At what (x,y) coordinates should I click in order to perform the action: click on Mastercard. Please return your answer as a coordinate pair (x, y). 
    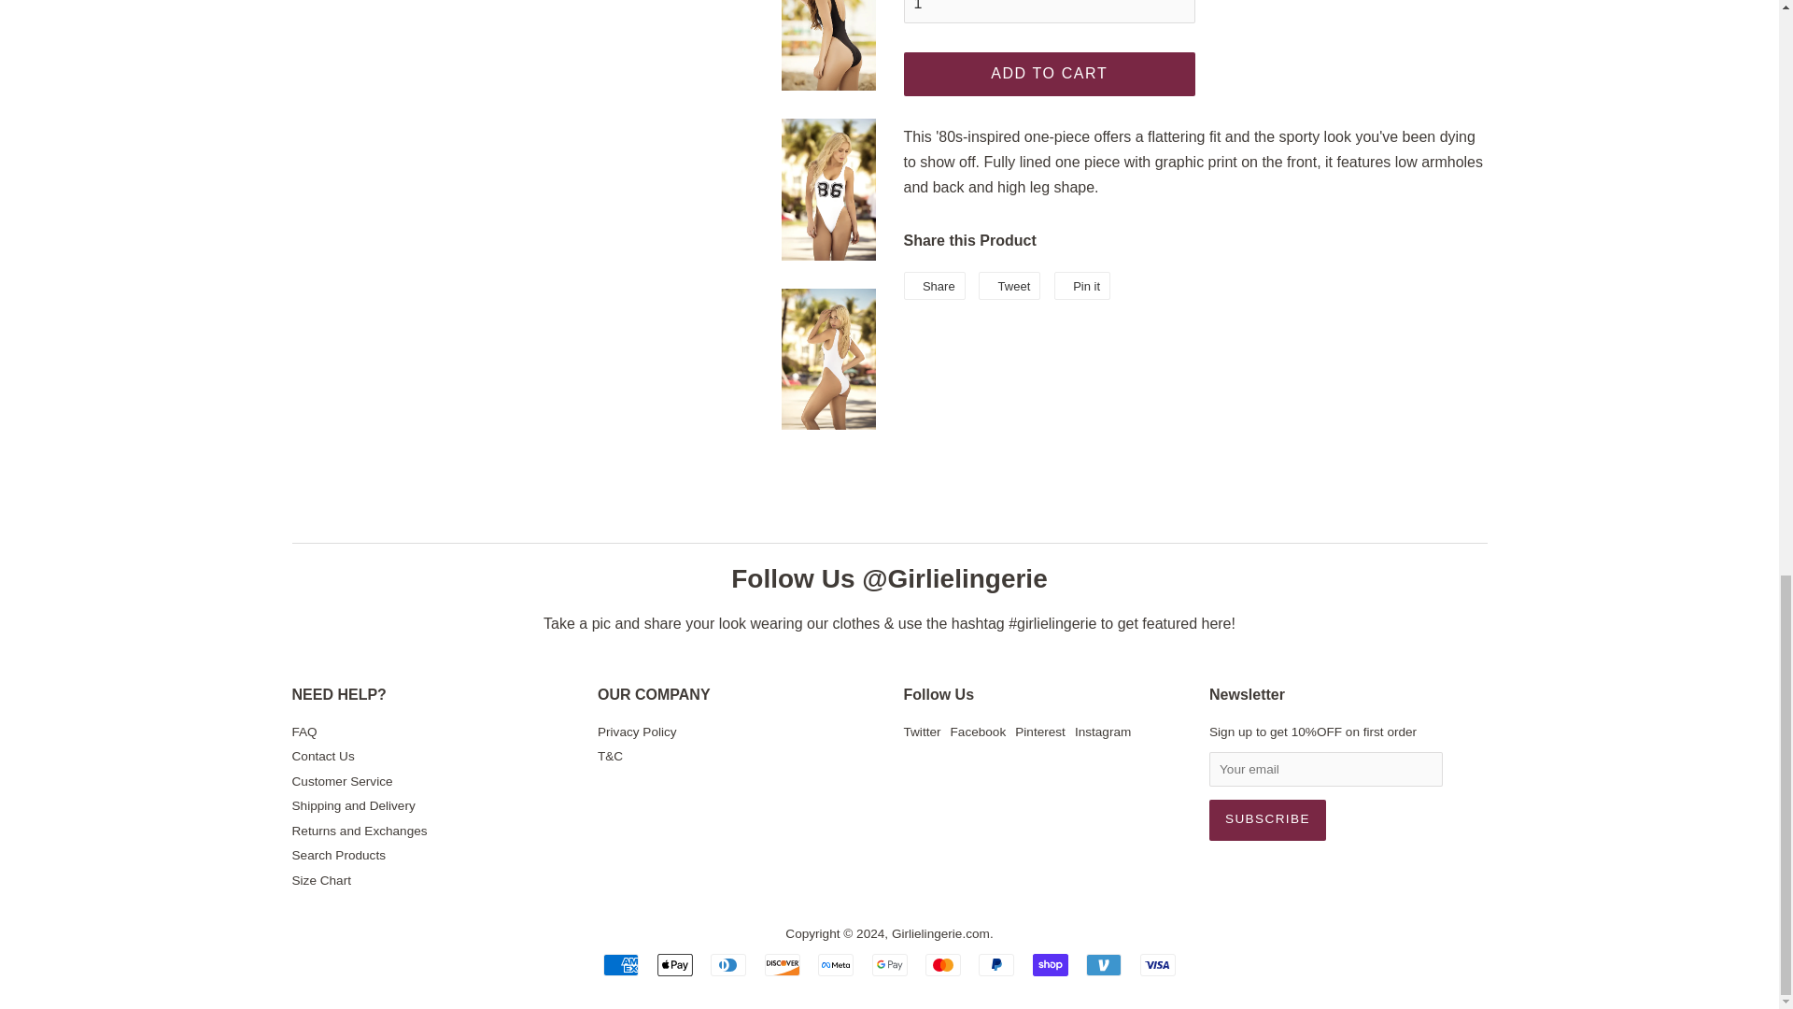
    Looking at the image, I should click on (943, 964).